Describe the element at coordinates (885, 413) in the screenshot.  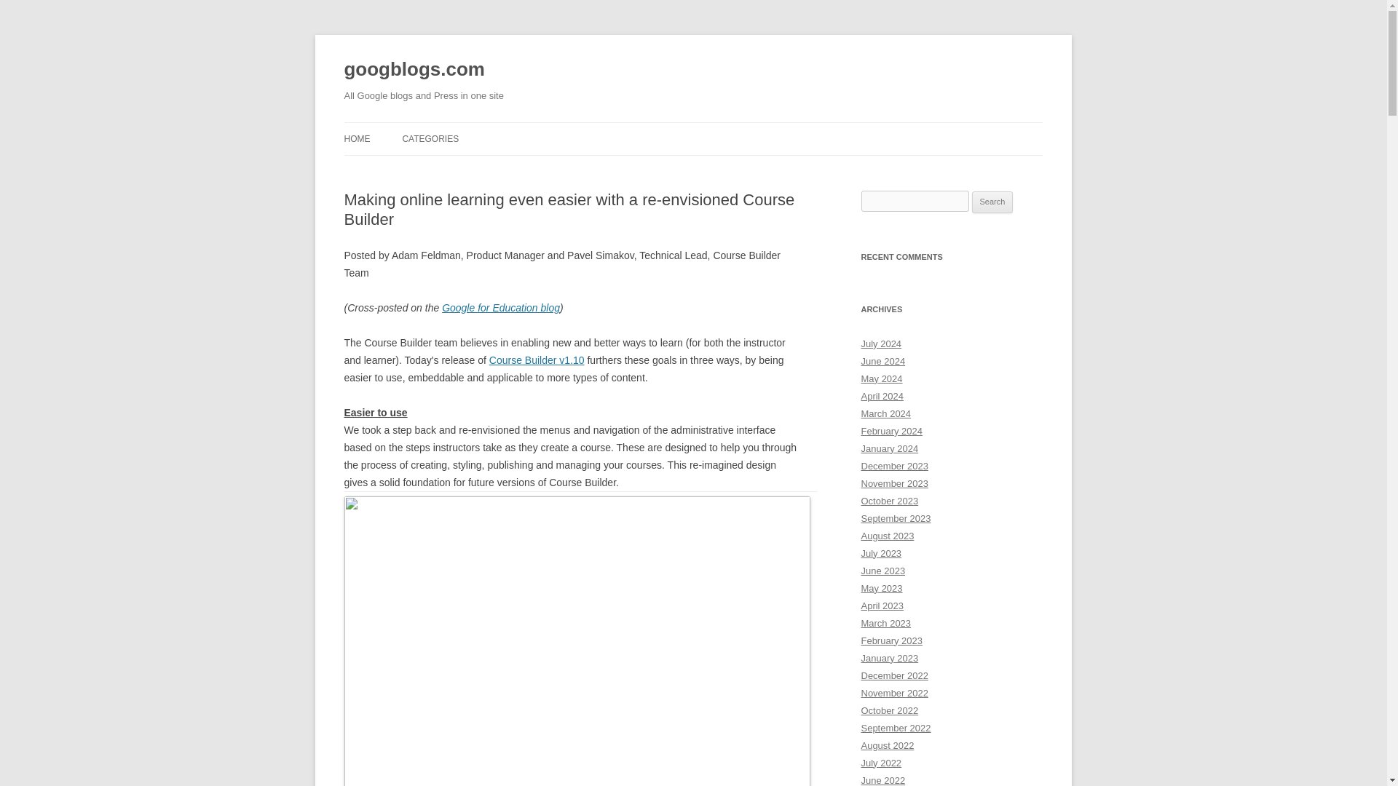
I see `March 2024` at that location.